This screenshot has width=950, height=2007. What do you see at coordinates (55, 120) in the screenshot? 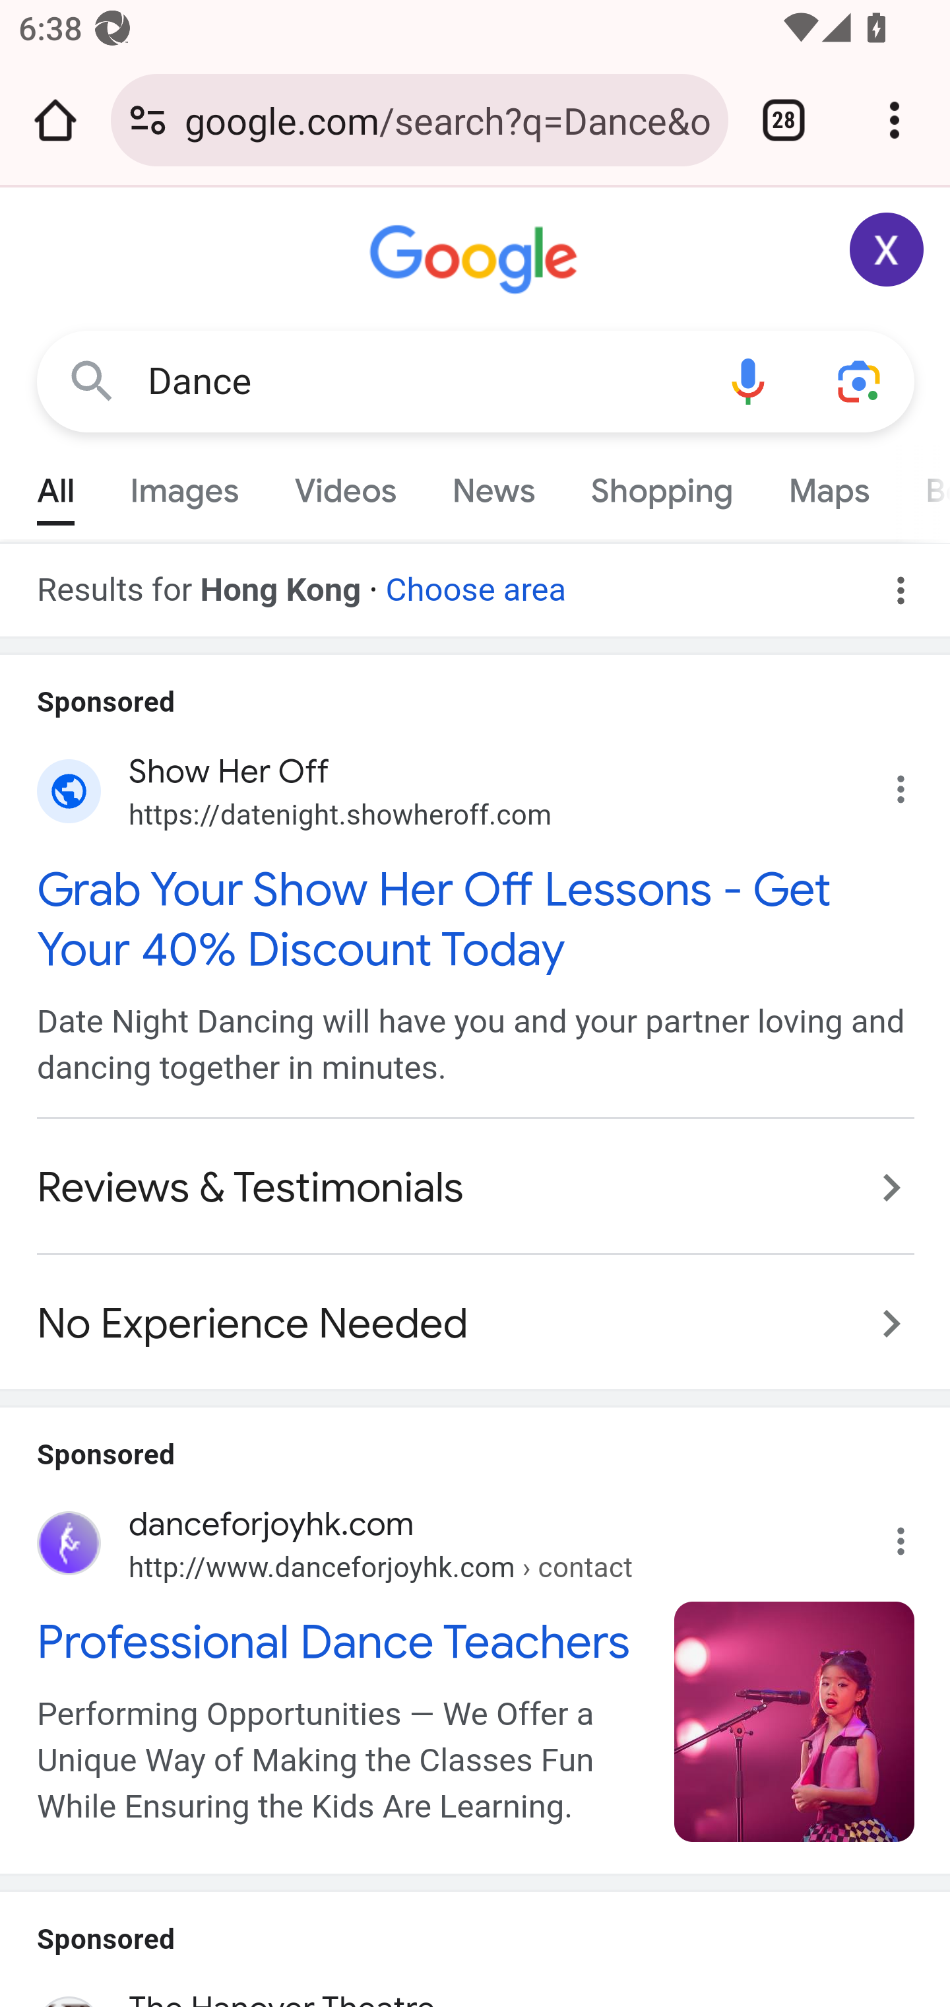
I see `Open the home page` at bounding box center [55, 120].